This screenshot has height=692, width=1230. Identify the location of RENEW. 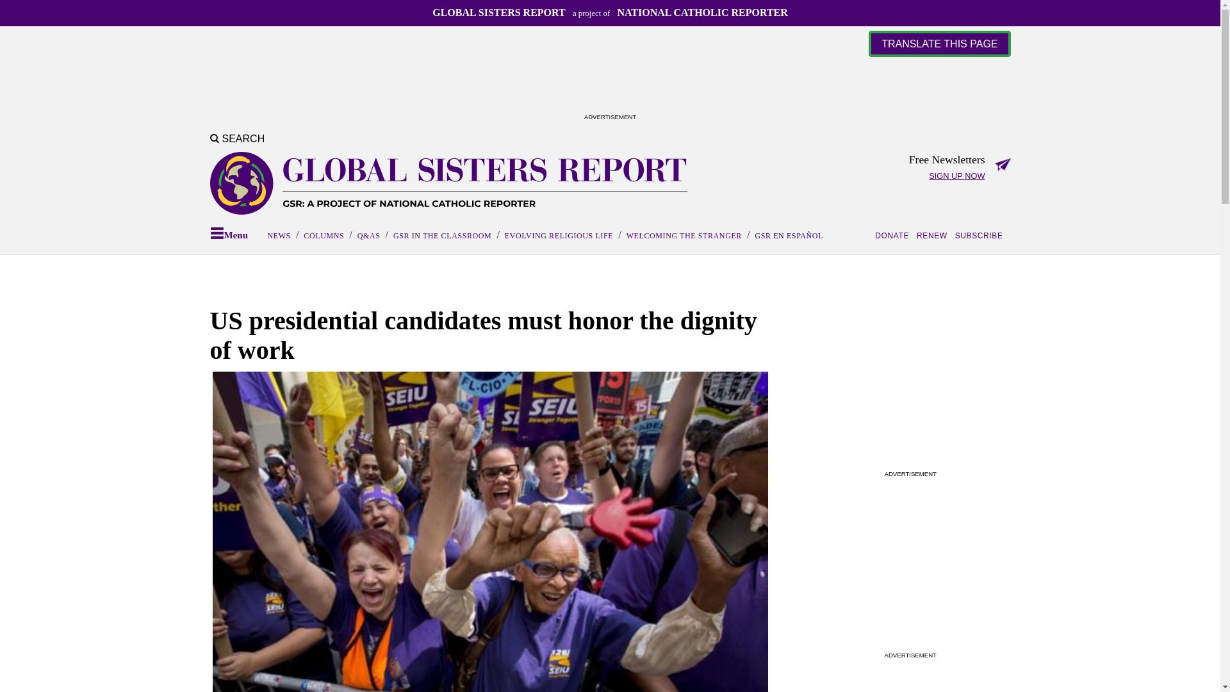
(934, 236).